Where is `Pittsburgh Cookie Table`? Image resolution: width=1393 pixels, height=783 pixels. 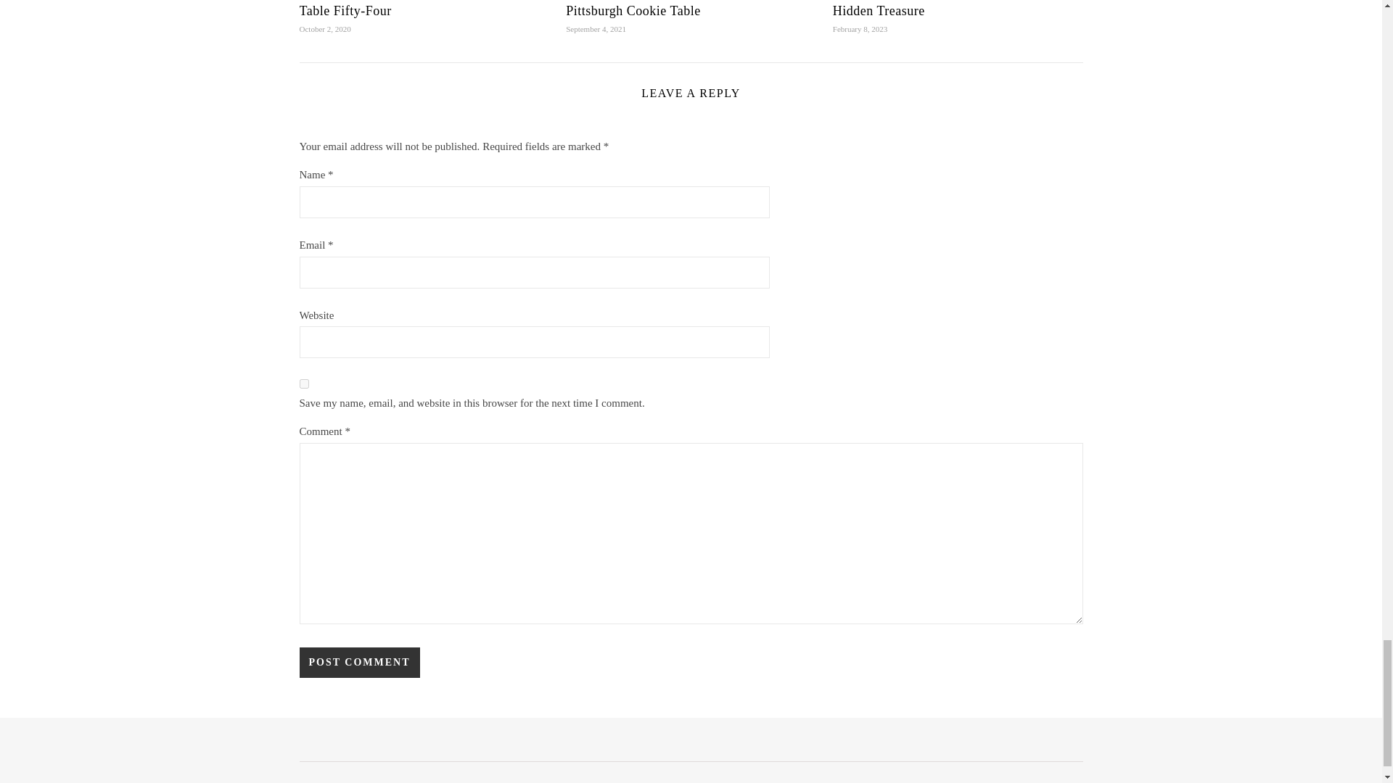 Pittsburgh Cookie Table is located at coordinates (633, 10).